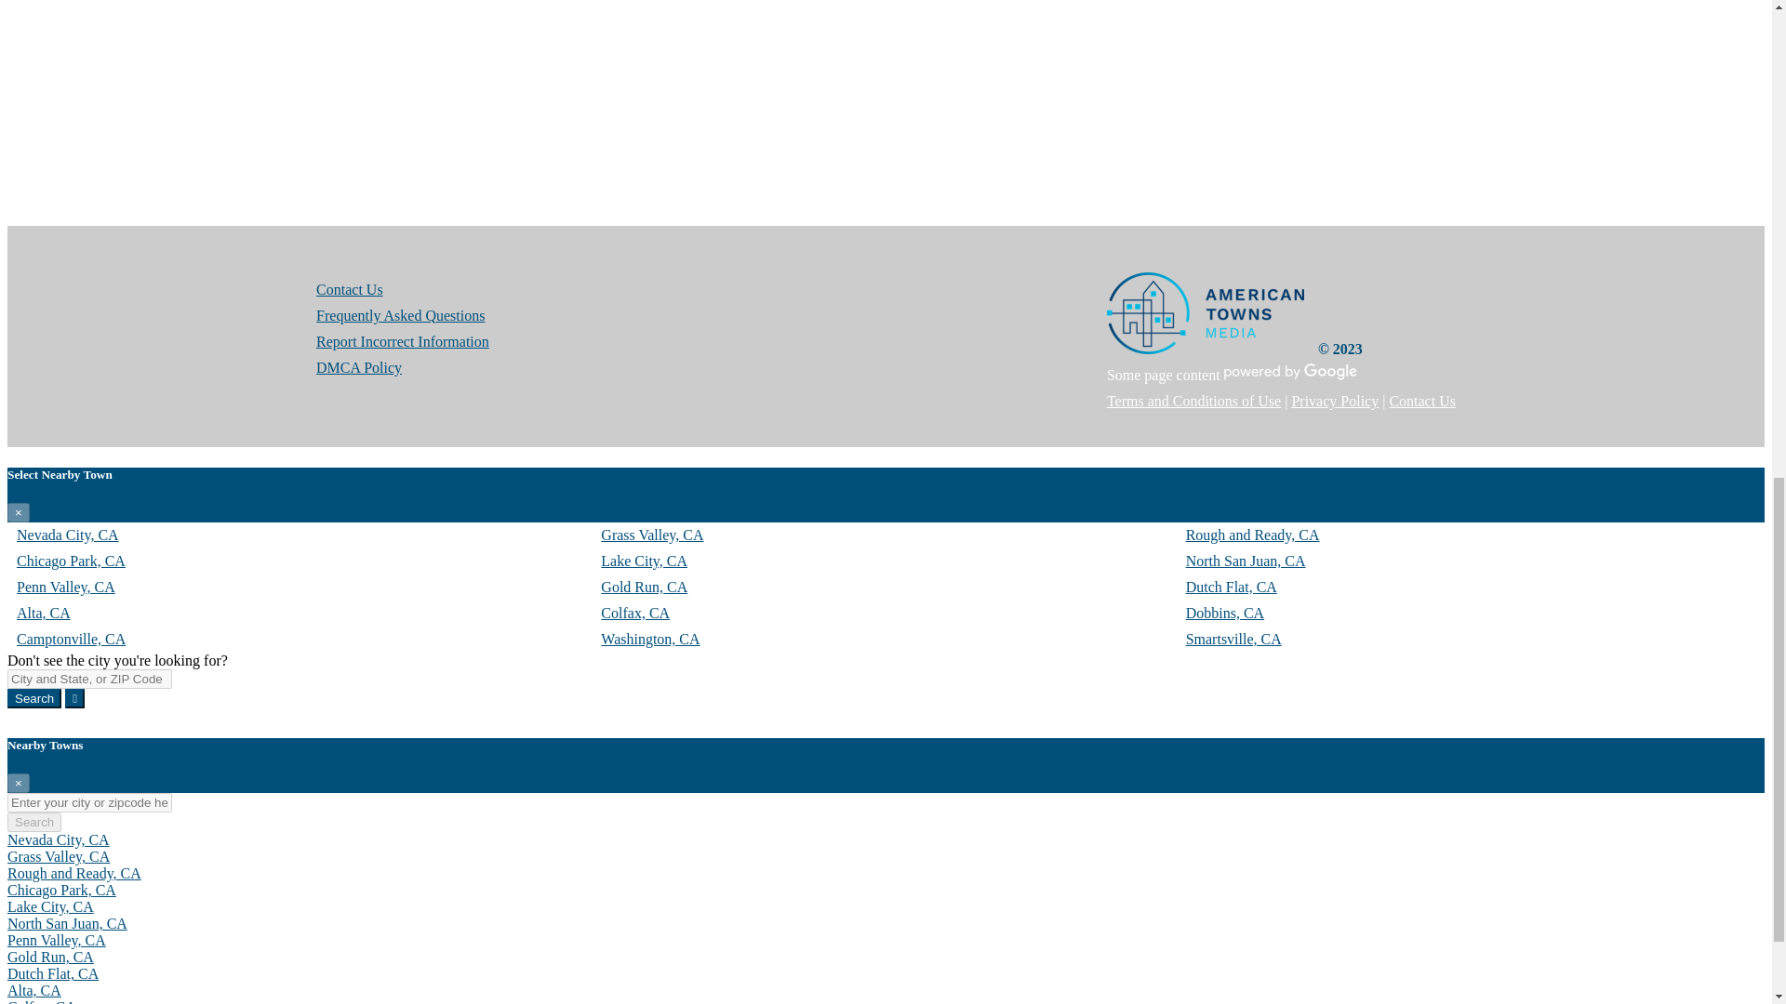  I want to click on North San Juan, CA, so click(1245, 561).